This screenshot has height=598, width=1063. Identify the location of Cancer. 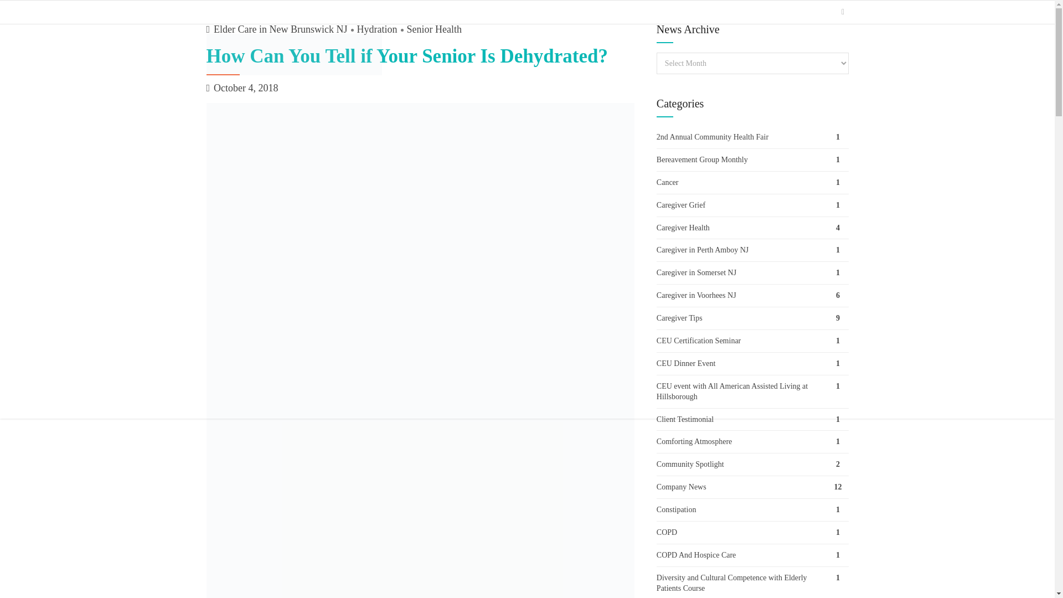
(752, 183).